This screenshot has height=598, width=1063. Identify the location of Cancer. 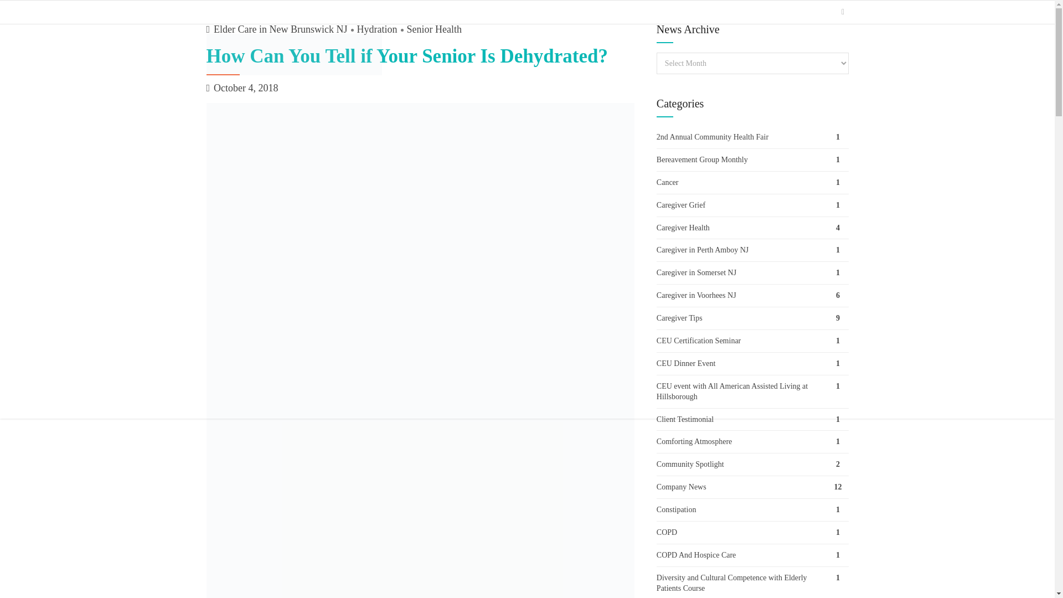
(752, 183).